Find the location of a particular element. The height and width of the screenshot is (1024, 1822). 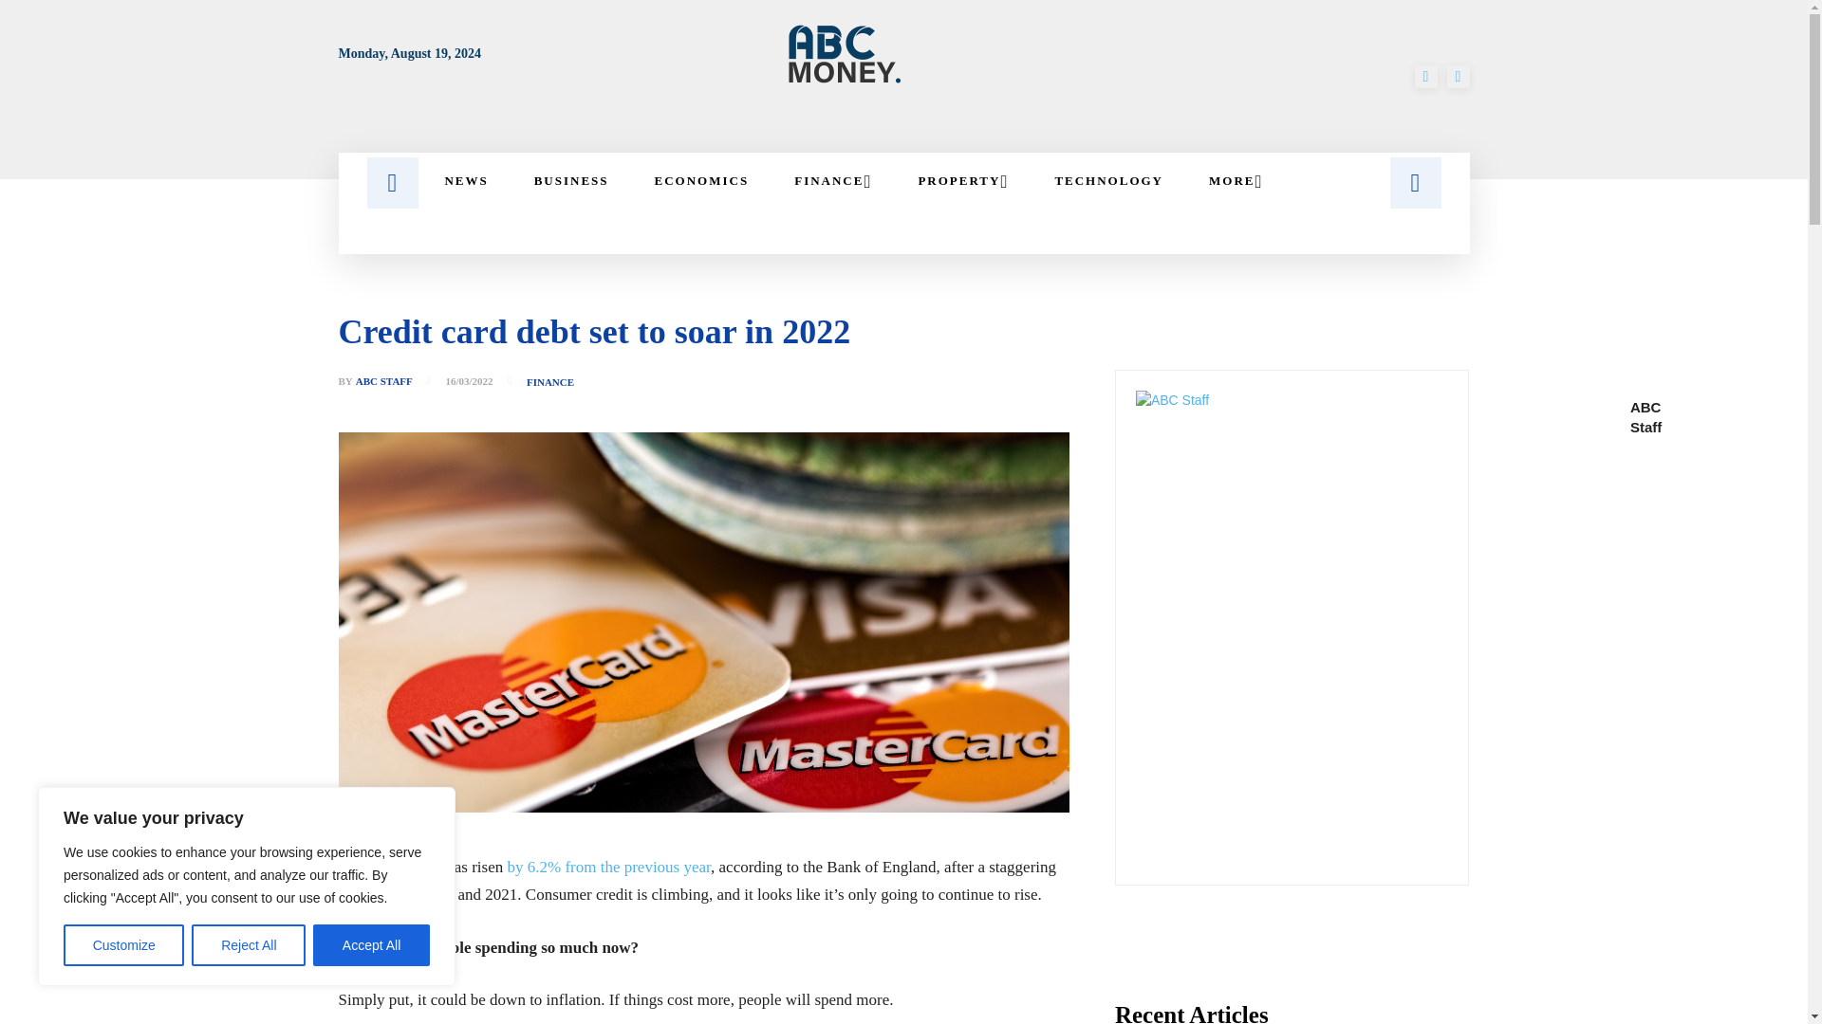

Reject All is located at coordinates (249, 945).